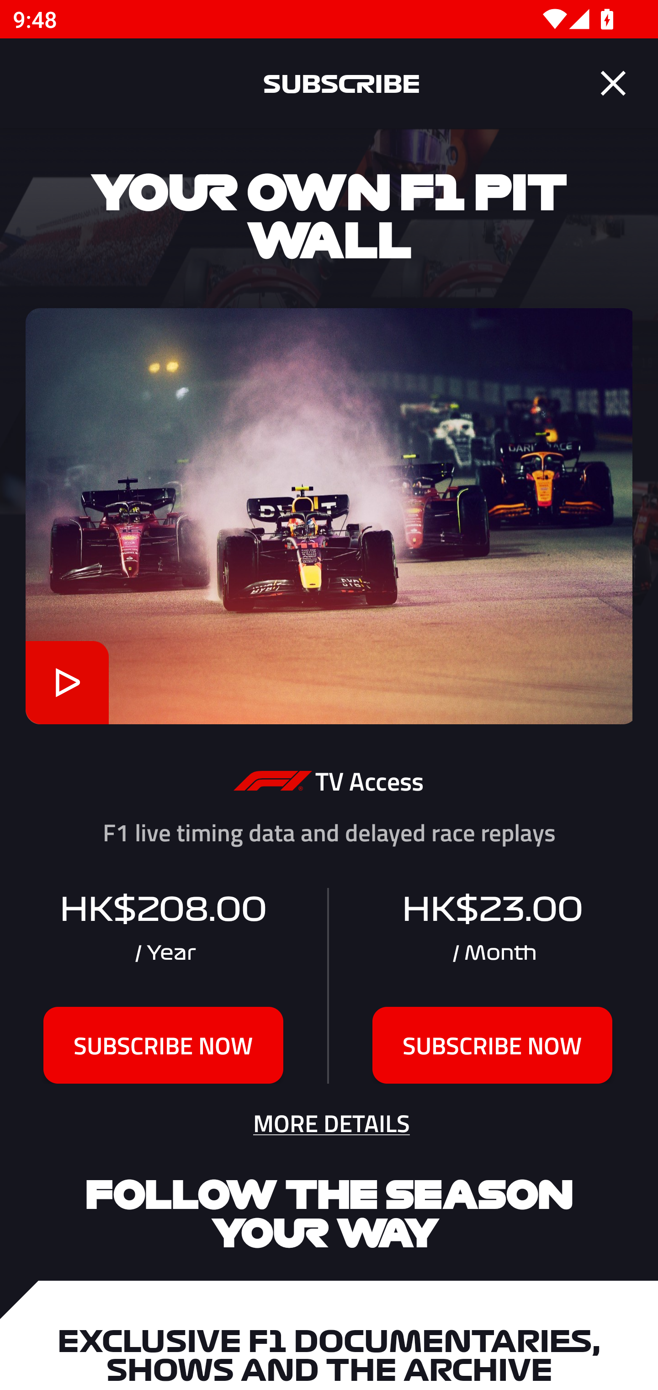 The image size is (658, 1390). I want to click on Close, so click(613, 83).